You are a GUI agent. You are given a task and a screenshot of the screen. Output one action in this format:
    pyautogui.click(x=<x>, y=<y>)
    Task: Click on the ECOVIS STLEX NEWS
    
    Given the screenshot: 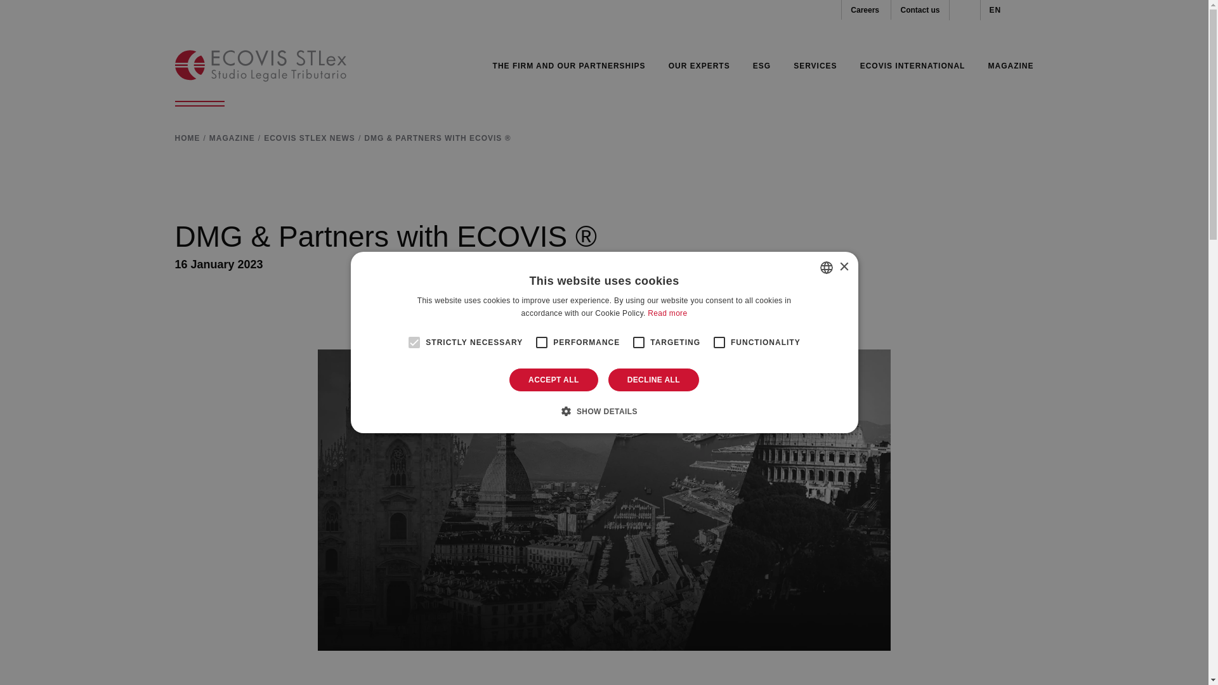 What is the action you would take?
    pyautogui.click(x=310, y=138)
    